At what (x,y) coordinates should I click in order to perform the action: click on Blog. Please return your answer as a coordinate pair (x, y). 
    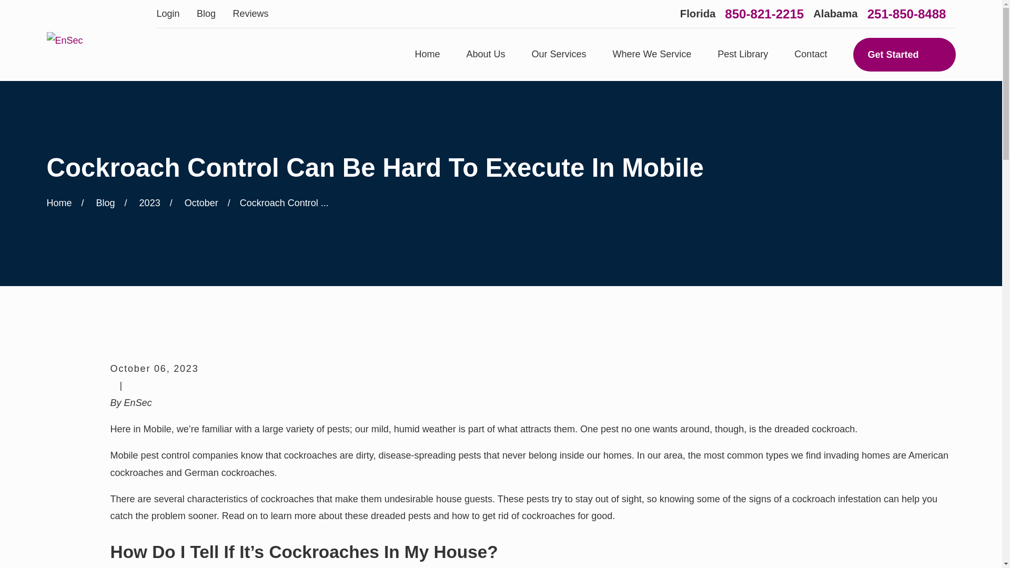
    Looking at the image, I should click on (206, 14).